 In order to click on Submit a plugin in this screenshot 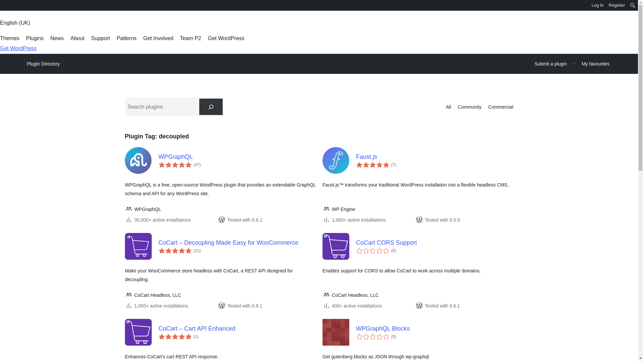, I will do `click(551, 64)`.